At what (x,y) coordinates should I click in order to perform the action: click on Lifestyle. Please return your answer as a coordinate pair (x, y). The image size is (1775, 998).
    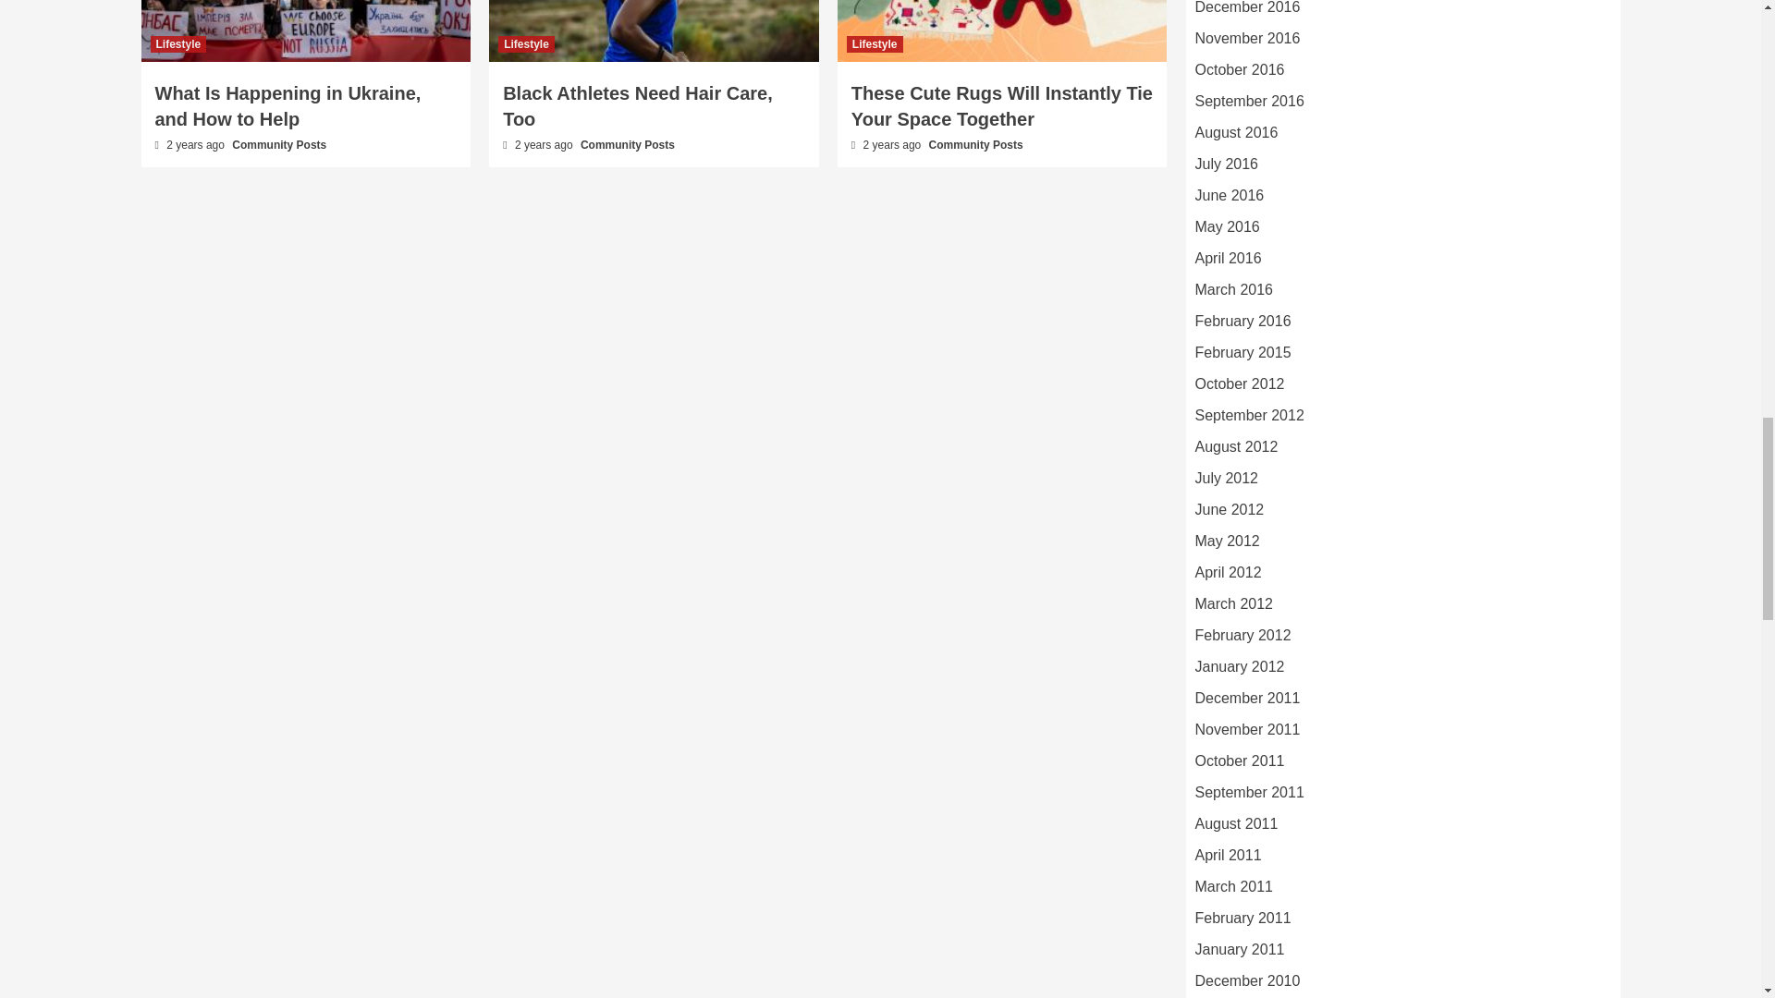
    Looking at the image, I should click on (177, 44).